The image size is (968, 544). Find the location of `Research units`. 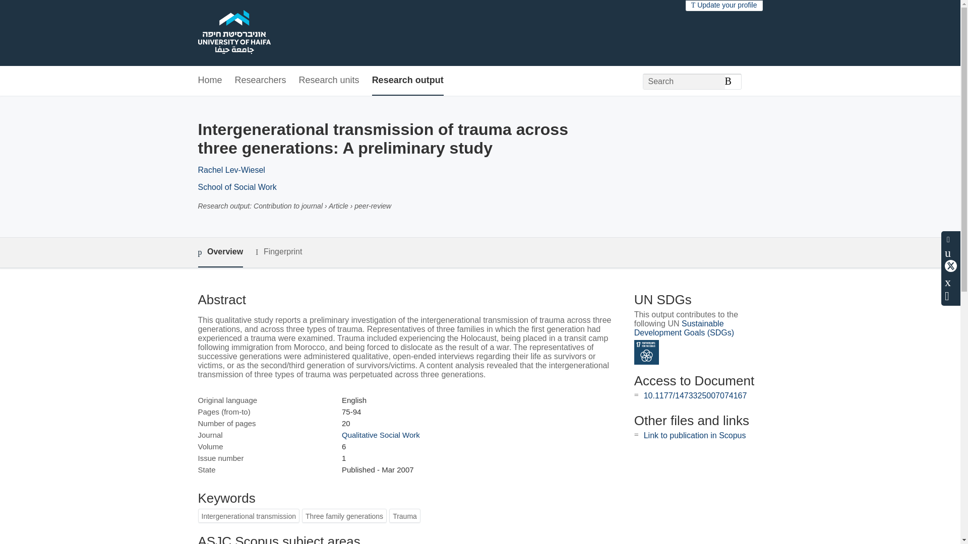

Research units is located at coordinates (329, 81).